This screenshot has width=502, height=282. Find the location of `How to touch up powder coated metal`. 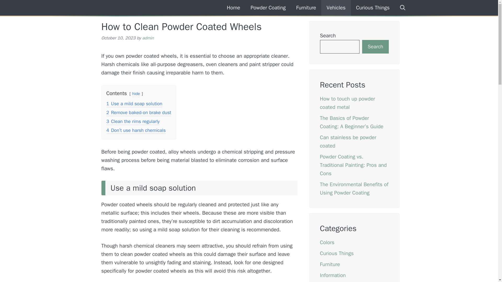

How to touch up powder coated metal is located at coordinates (347, 103).